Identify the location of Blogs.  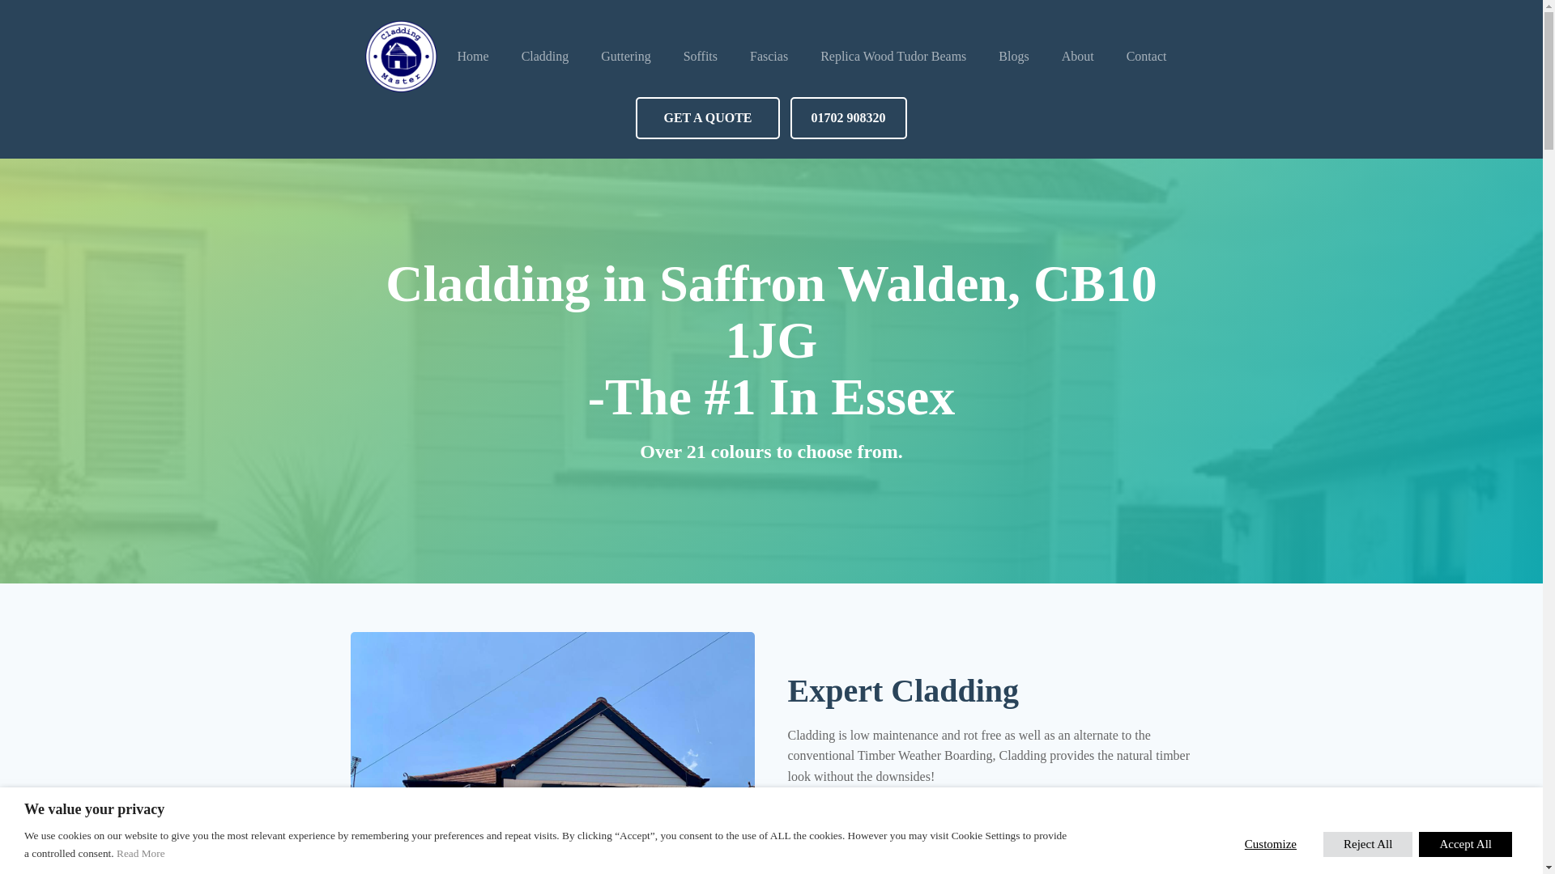
(1014, 57).